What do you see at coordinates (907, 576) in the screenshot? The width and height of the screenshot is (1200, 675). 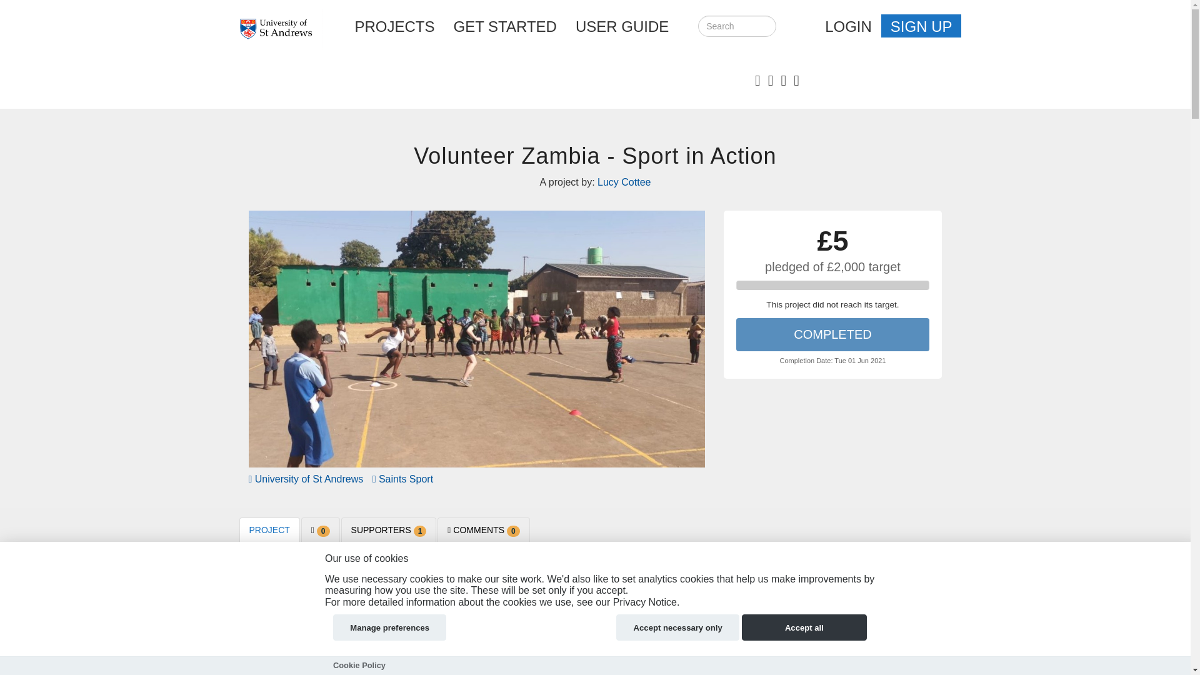 I see `Become a helper` at bounding box center [907, 576].